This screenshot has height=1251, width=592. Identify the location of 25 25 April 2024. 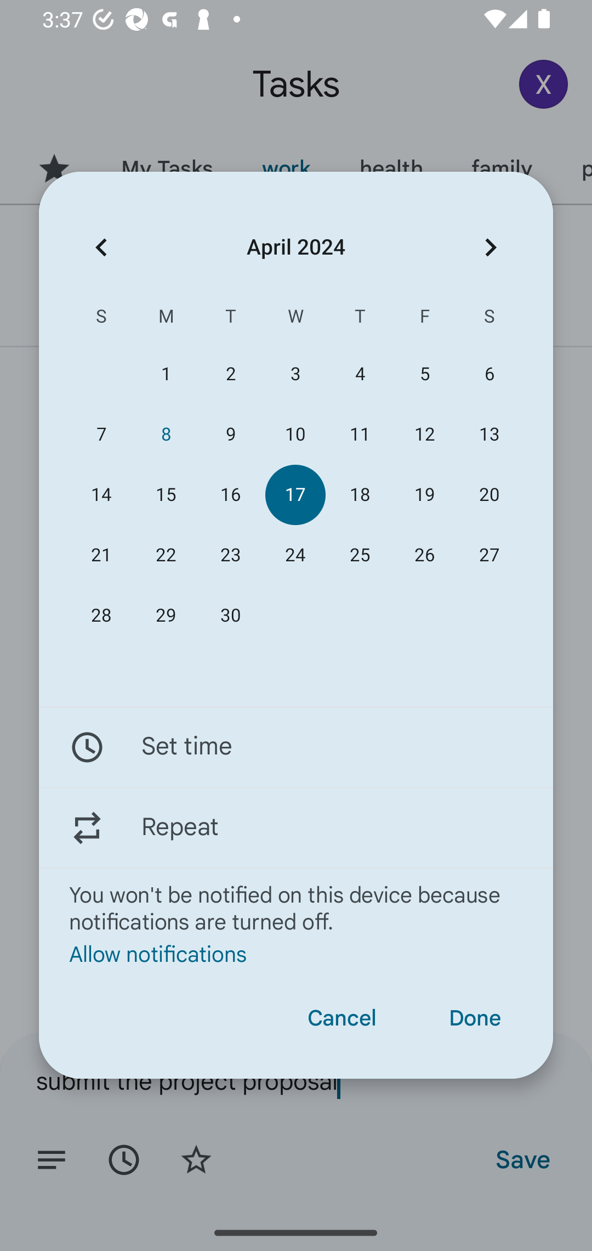
(360, 555).